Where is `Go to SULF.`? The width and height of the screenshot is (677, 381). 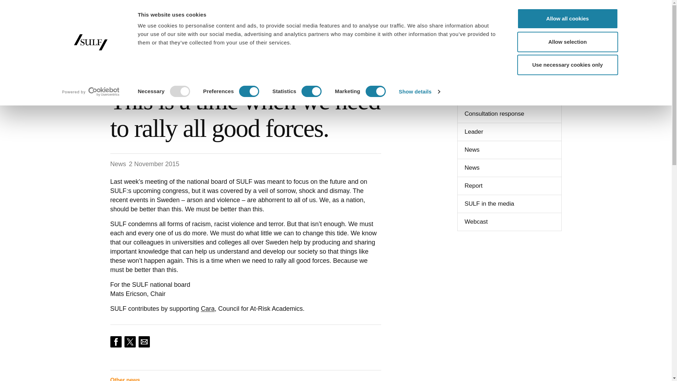
Go to SULF. is located at coordinates (116, 72).